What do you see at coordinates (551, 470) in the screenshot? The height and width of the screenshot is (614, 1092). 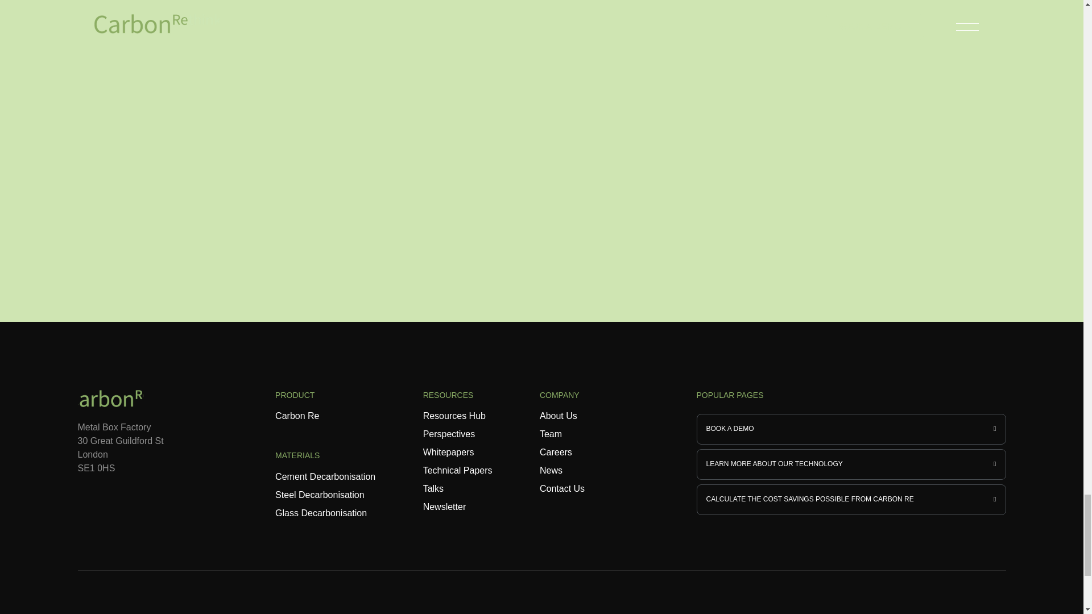 I see `News` at bounding box center [551, 470].